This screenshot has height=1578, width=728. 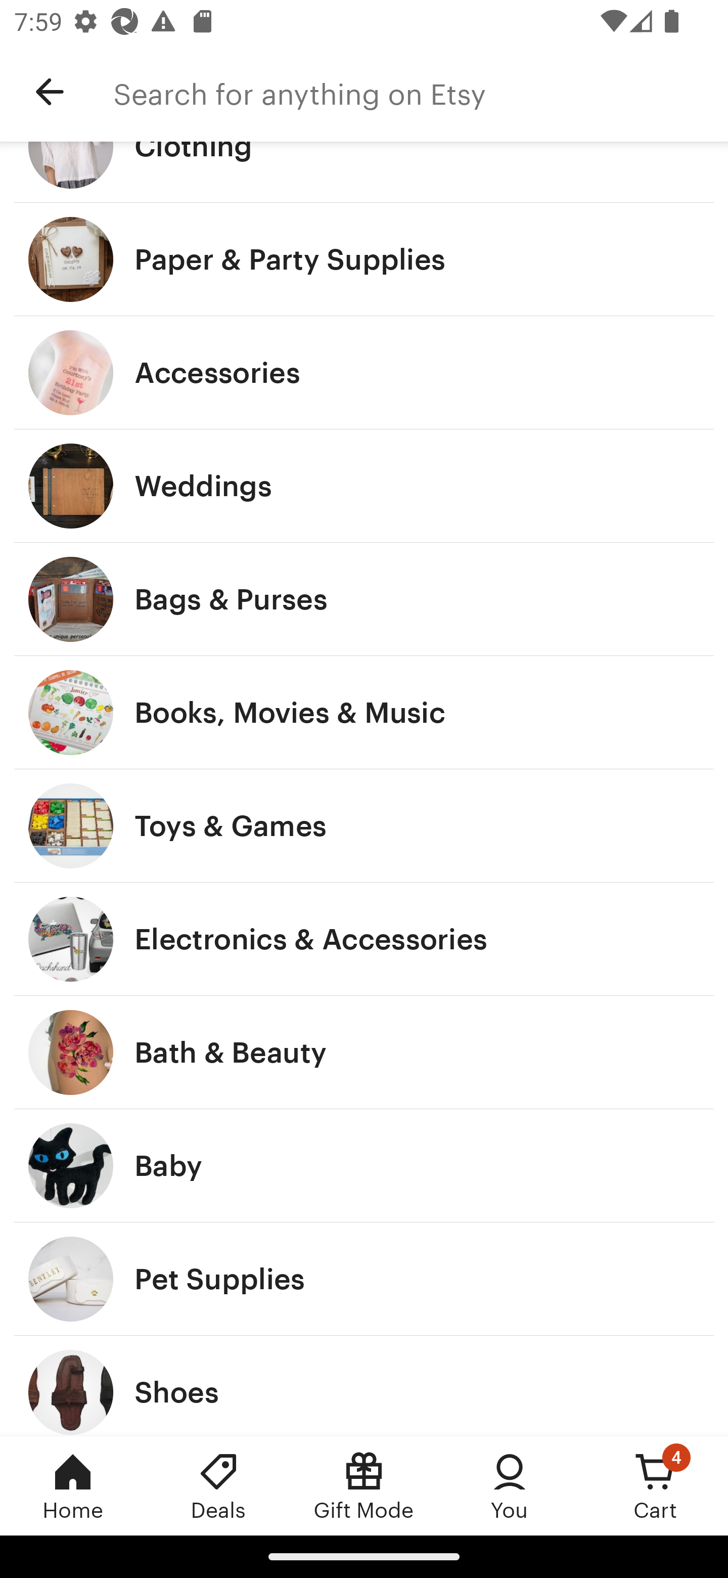 I want to click on Pet Supplies, so click(x=364, y=1279).